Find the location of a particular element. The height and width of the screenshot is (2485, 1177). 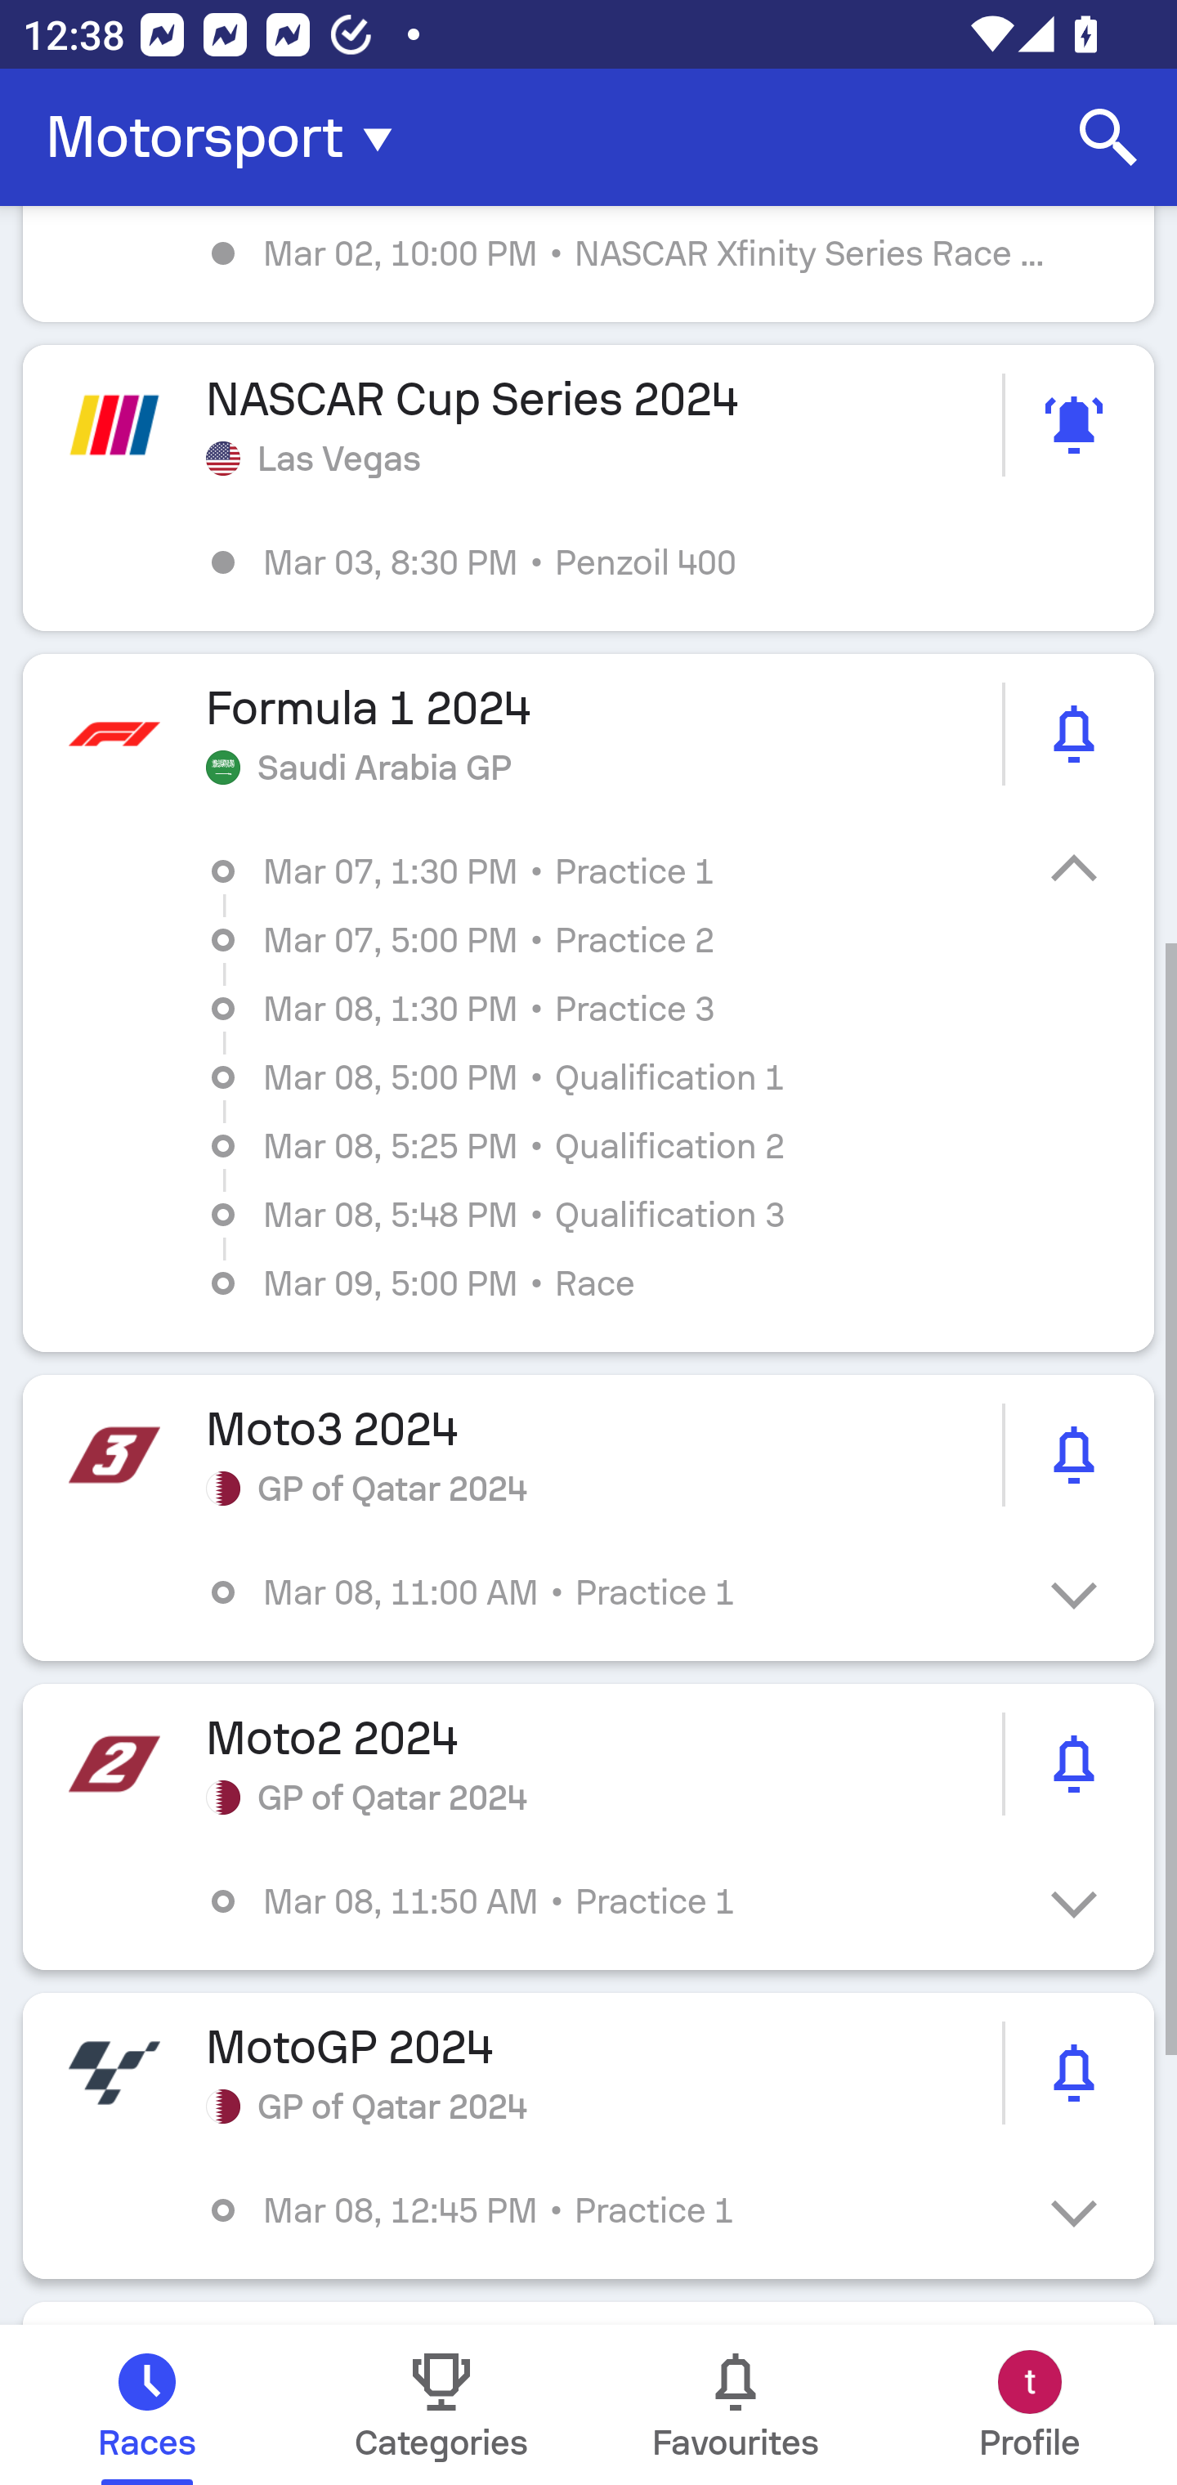

Search is located at coordinates (1108, 137).